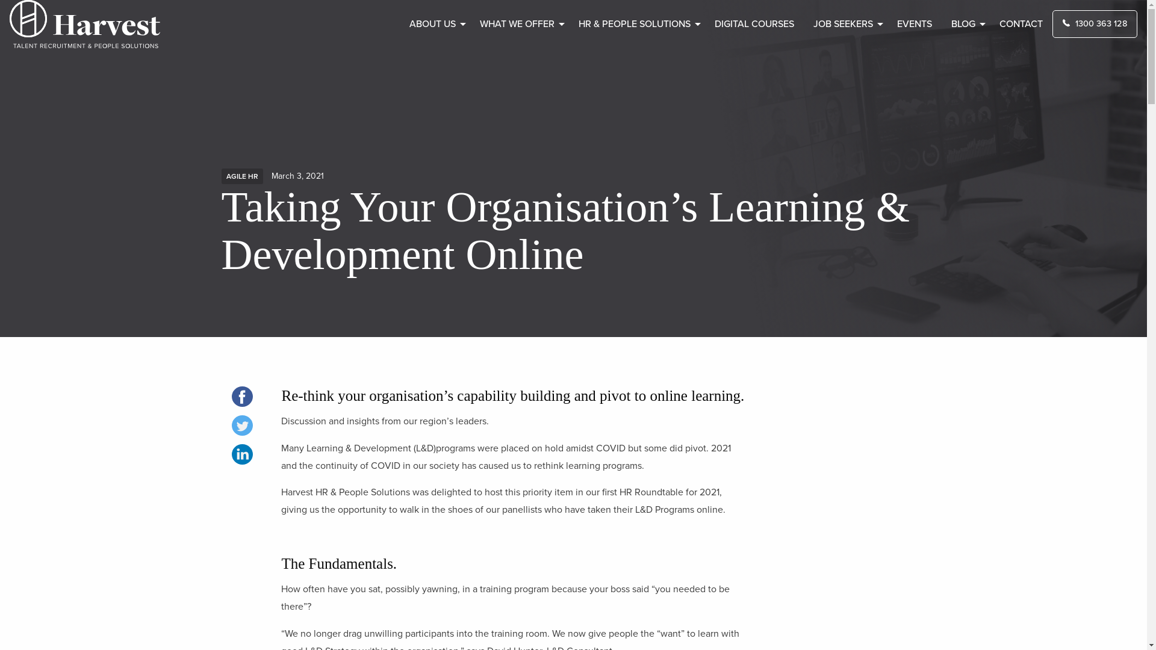 This screenshot has height=650, width=1156. What do you see at coordinates (966, 24) in the screenshot?
I see `BLOG` at bounding box center [966, 24].